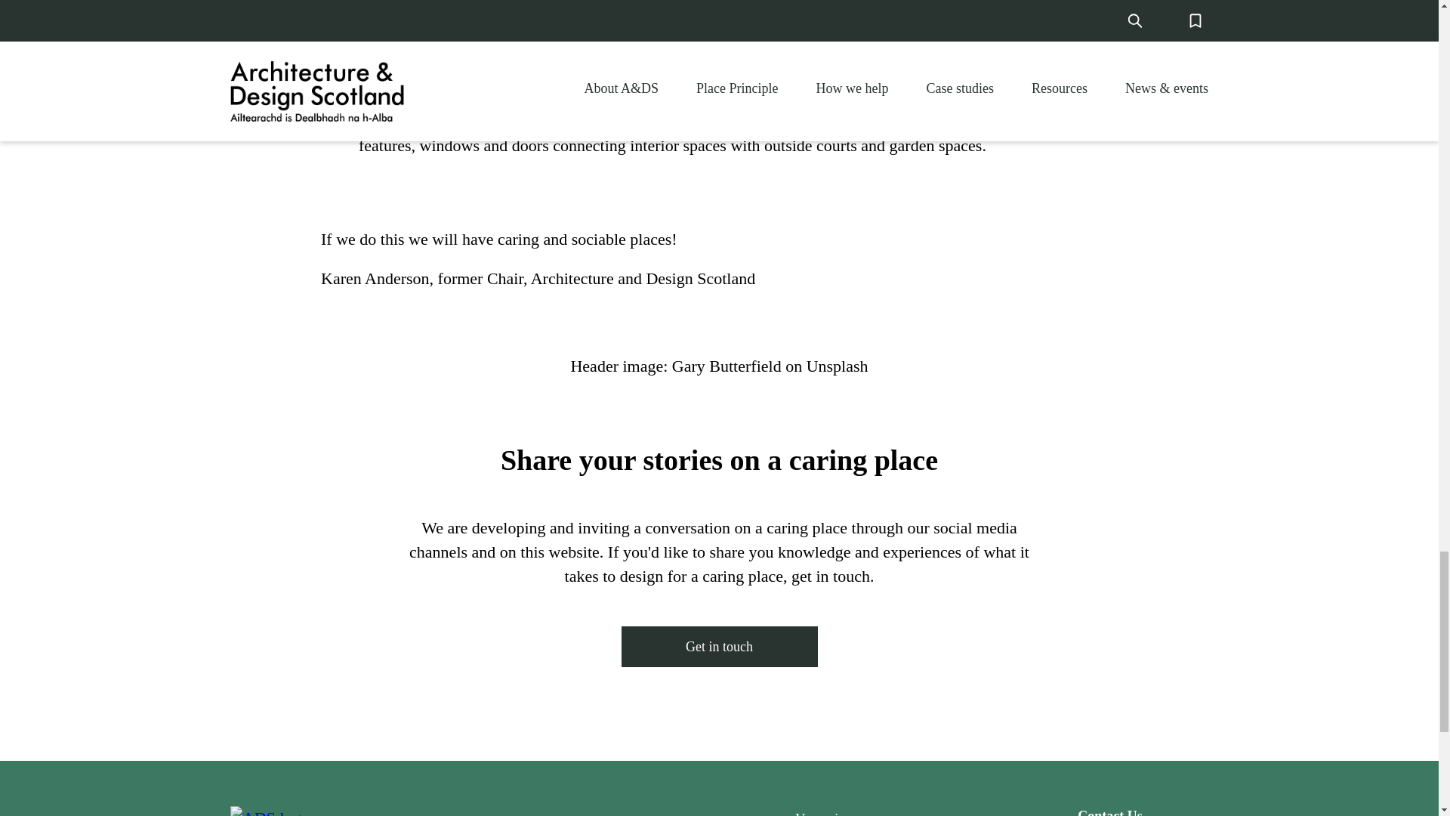  What do you see at coordinates (822, 811) in the screenshot?
I see `Vacancies` at bounding box center [822, 811].